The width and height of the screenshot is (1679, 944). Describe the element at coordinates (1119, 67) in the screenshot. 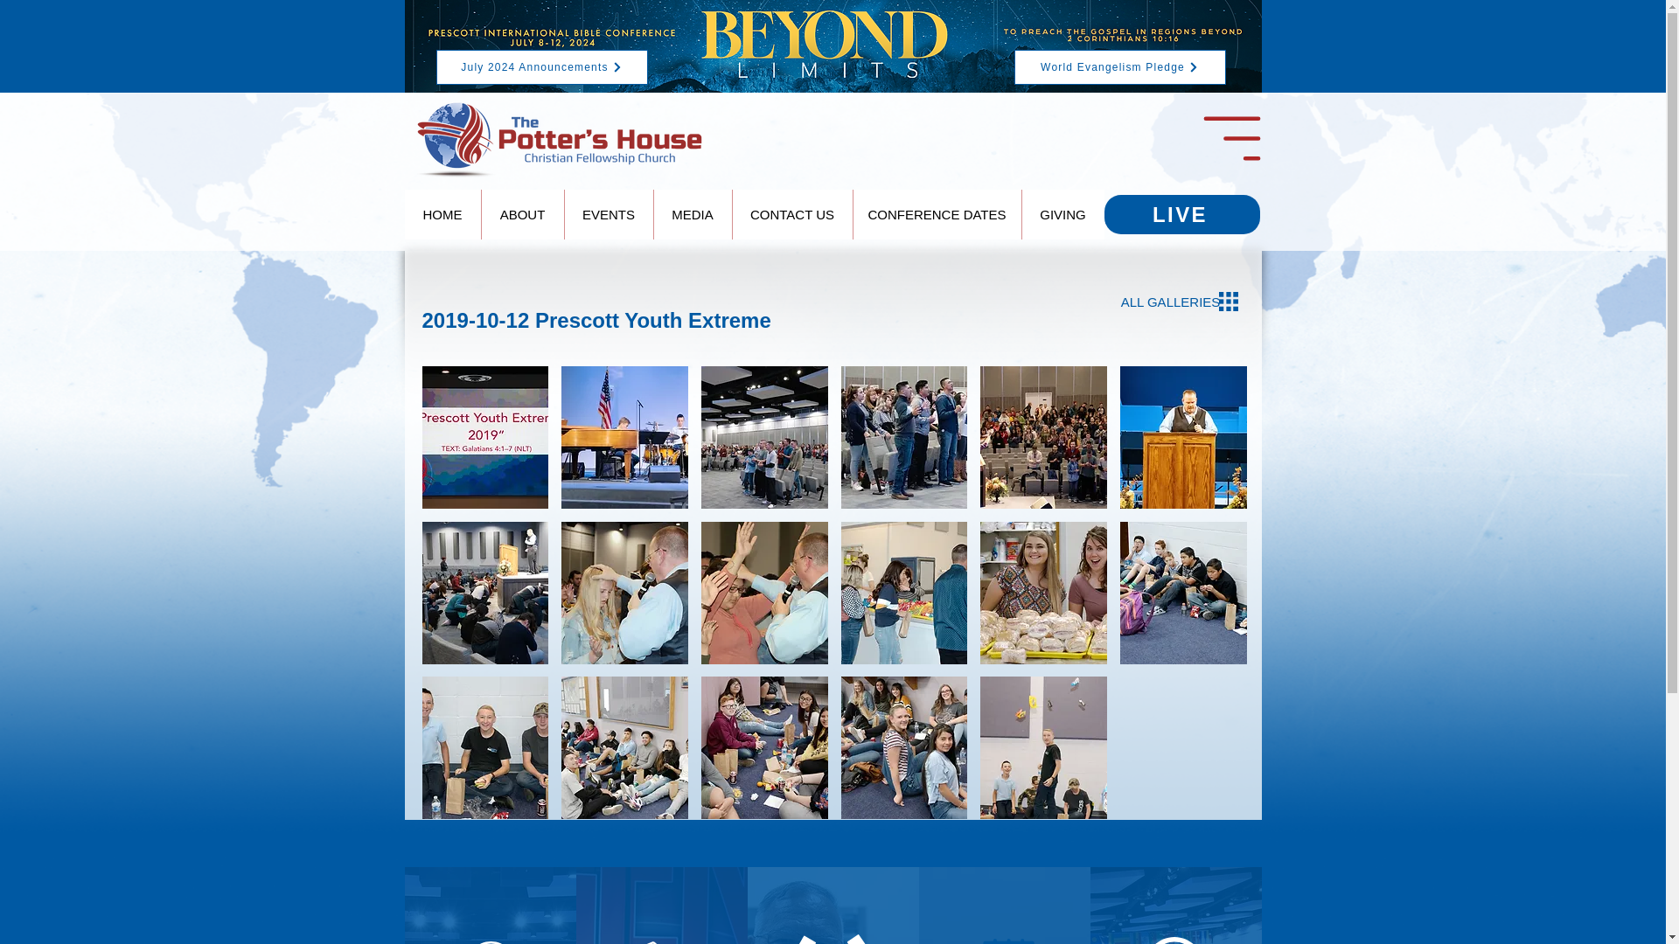

I see `World Evangelism Pledge` at that location.